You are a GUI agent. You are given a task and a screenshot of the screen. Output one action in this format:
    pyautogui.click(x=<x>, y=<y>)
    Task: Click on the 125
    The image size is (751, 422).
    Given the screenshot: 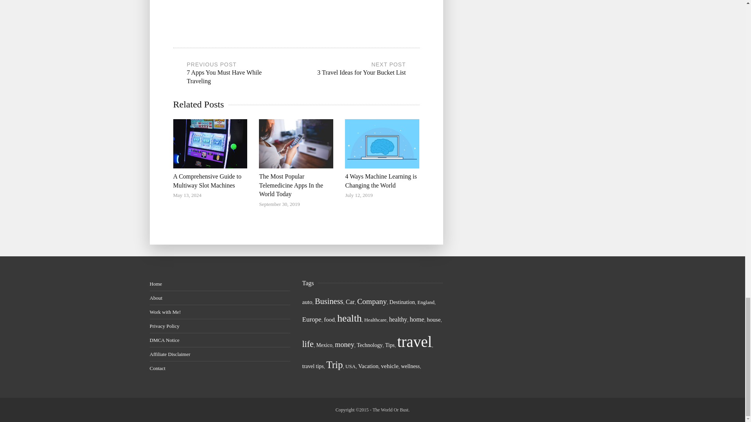 What is the action you would take?
    pyautogui.click(x=372, y=301)
    